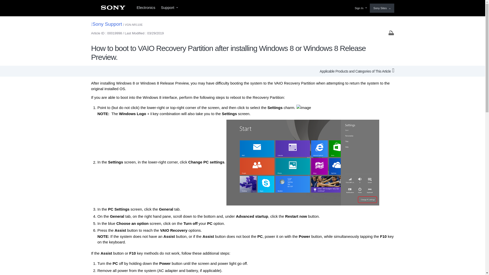 Image resolution: width=489 pixels, height=275 pixels. I want to click on Support, so click(169, 8).